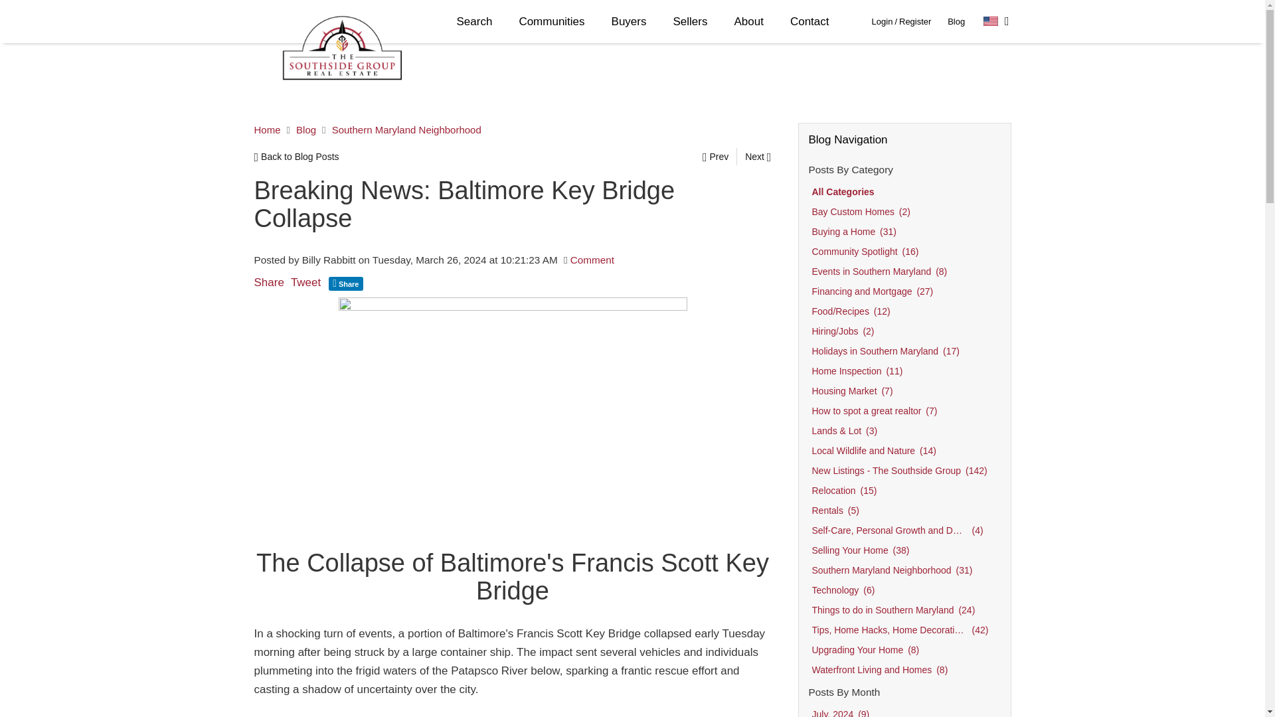 The image size is (1275, 717). I want to click on Register, so click(914, 21).